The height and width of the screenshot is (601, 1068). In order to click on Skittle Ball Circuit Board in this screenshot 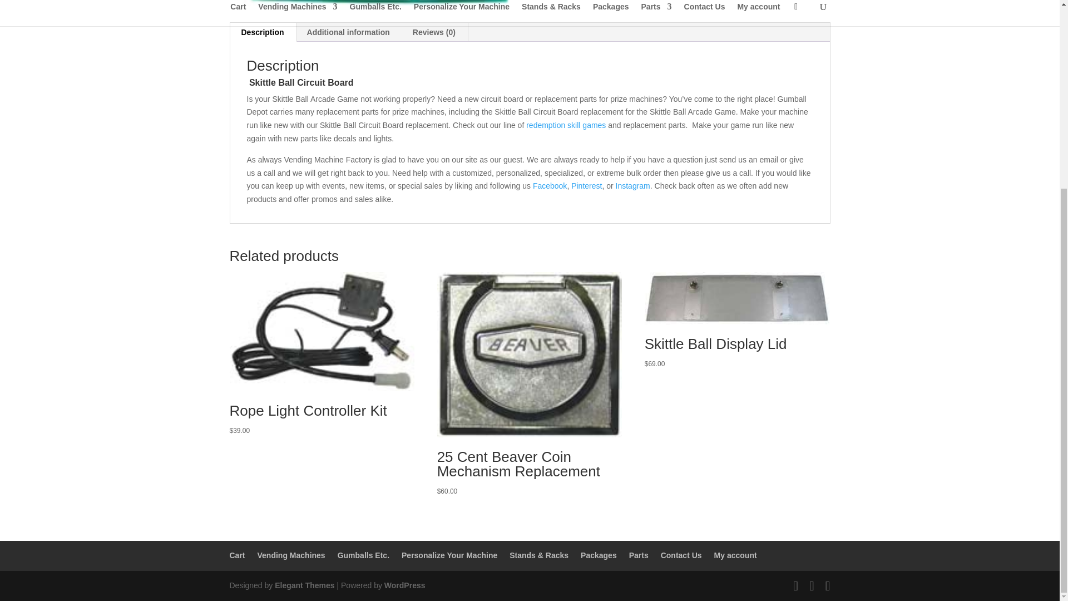, I will do `click(373, 2)`.